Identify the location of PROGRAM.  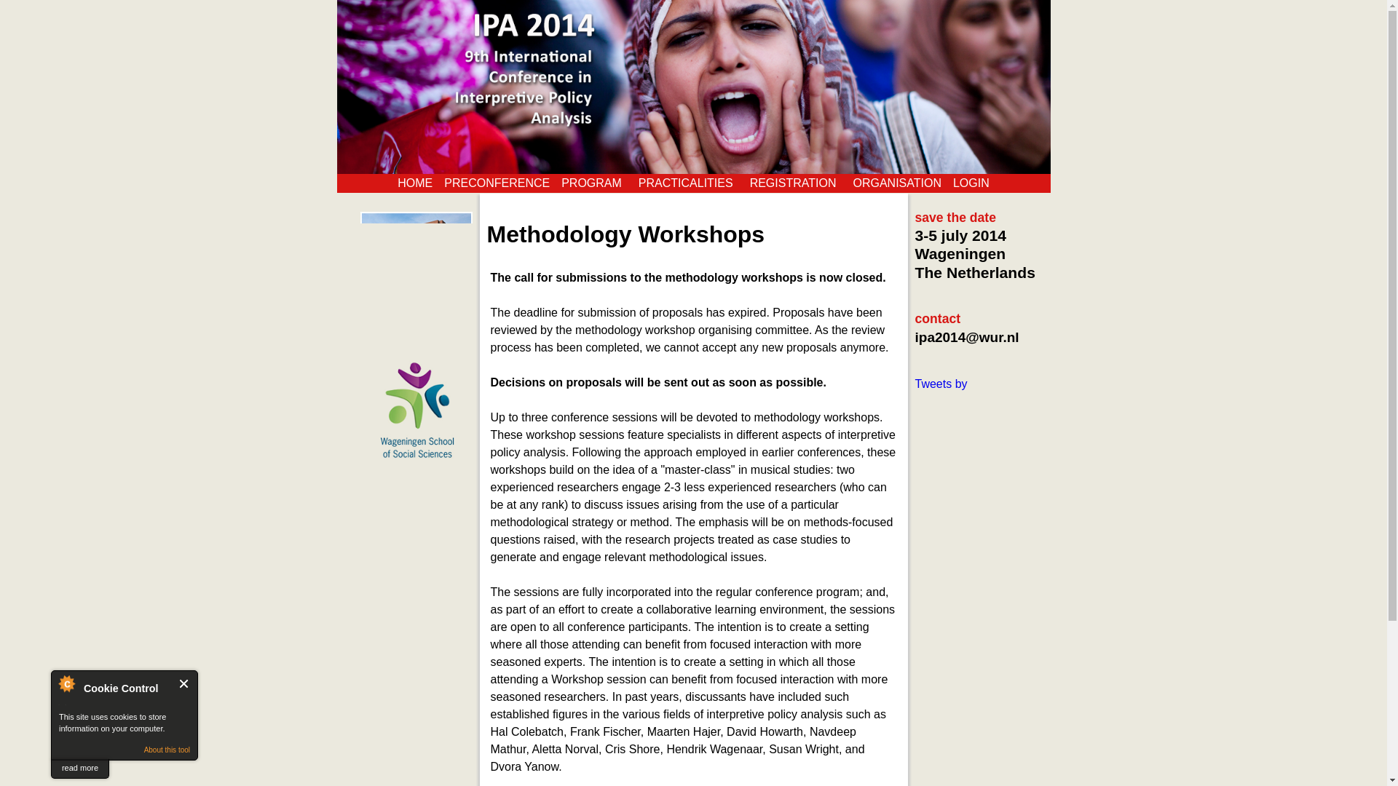
(594, 183).